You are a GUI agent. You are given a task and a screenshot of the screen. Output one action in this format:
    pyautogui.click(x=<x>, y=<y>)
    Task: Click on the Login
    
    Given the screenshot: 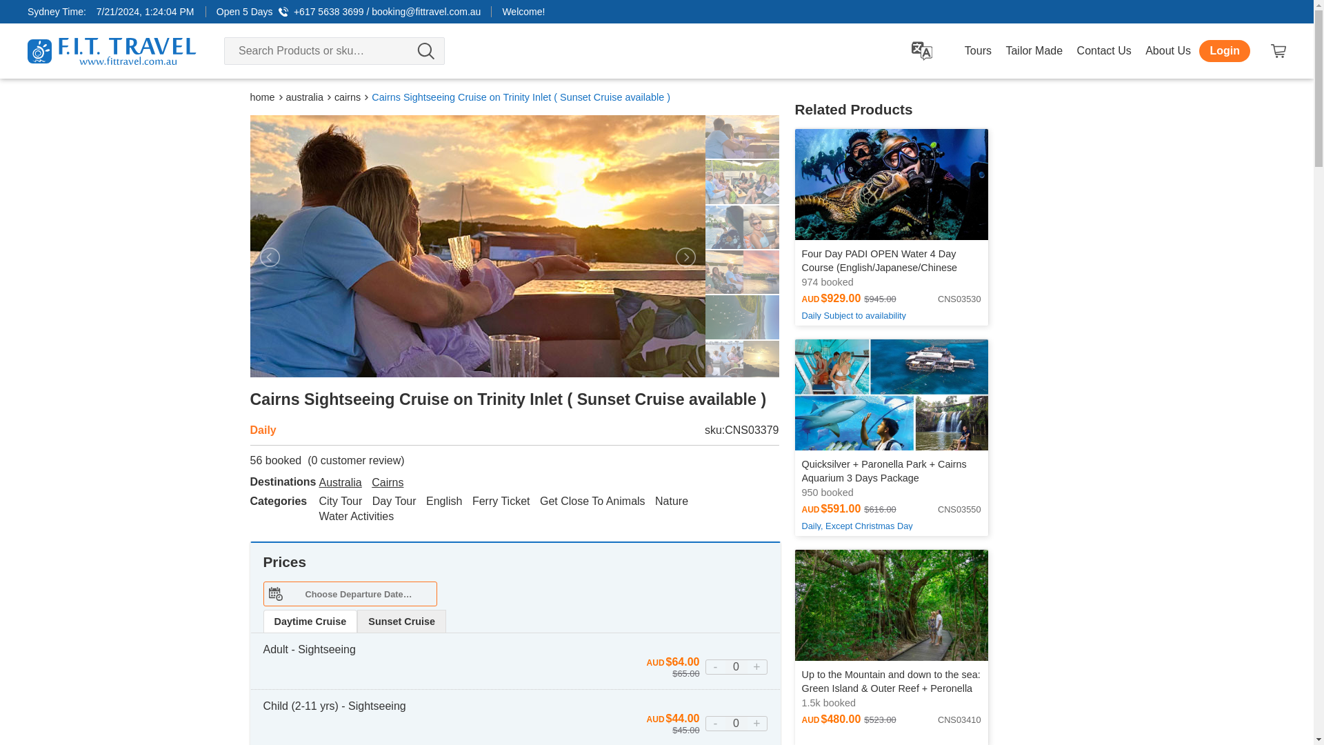 What is the action you would take?
    pyautogui.click(x=1225, y=51)
    